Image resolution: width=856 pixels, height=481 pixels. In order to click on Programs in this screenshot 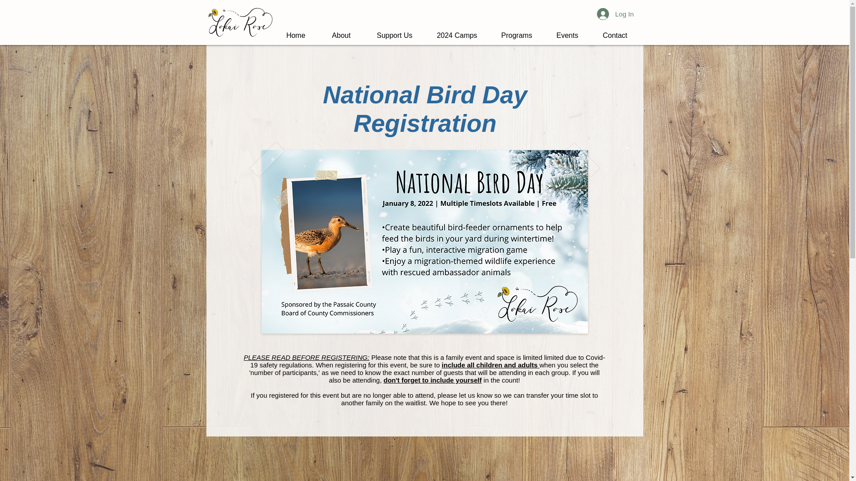, I will do `click(516, 31)`.